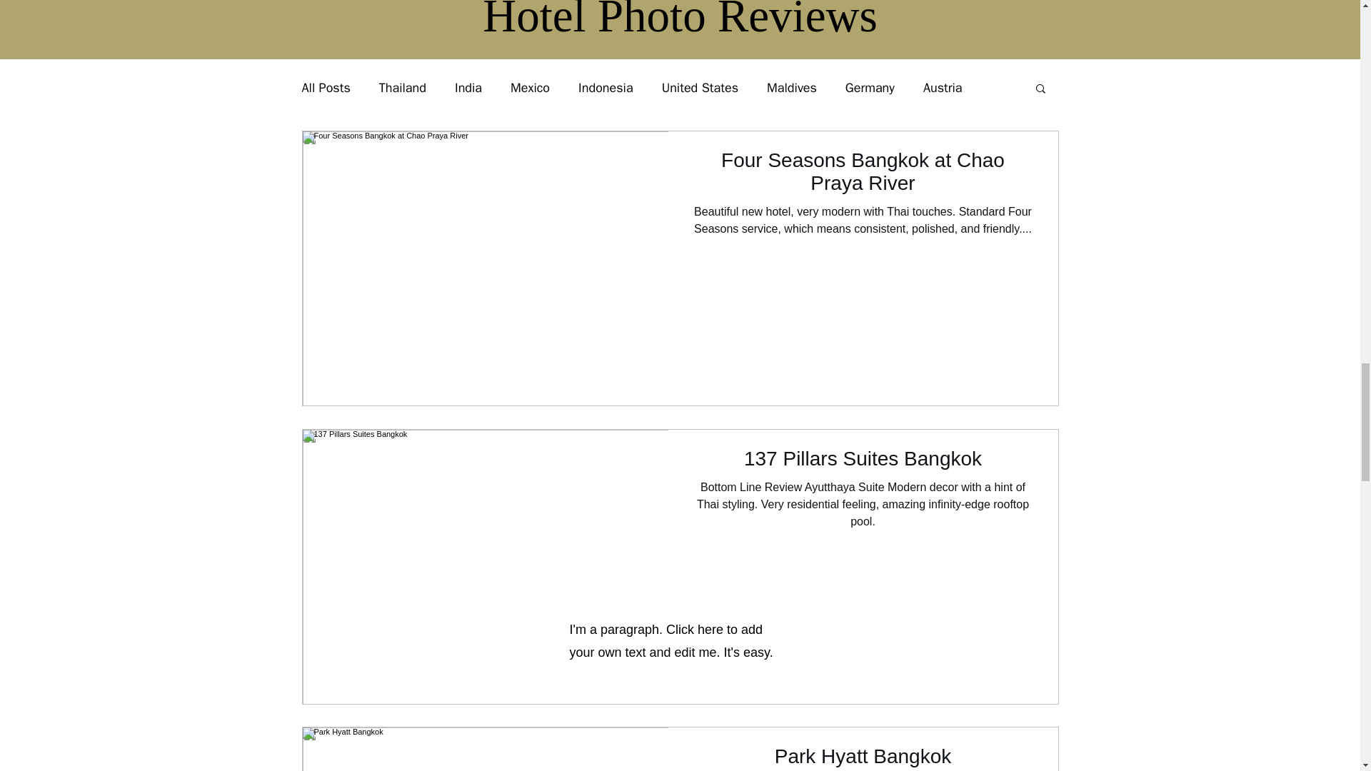 Image resolution: width=1371 pixels, height=771 pixels. What do you see at coordinates (863, 176) in the screenshot?
I see `Four Seasons Bangkok at Chao Praya River` at bounding box center [863, 176].